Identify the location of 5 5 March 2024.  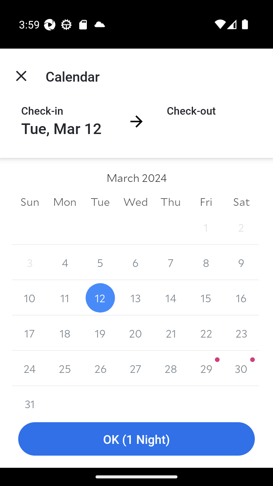
(100, 263).